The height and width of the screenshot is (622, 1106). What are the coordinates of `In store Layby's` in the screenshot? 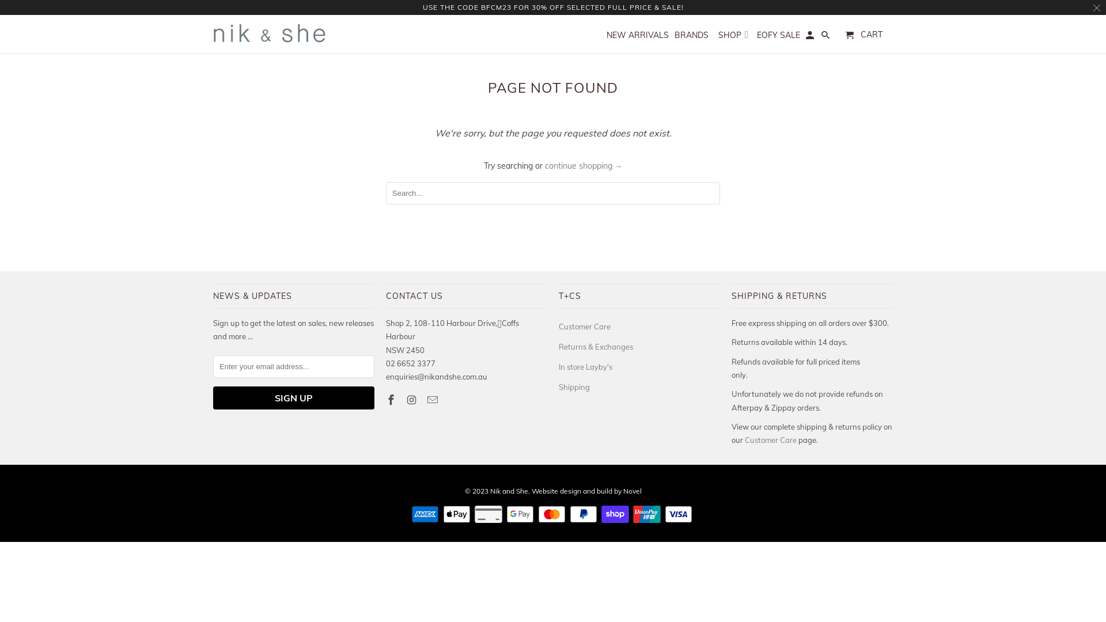 It's located at (585, 367).